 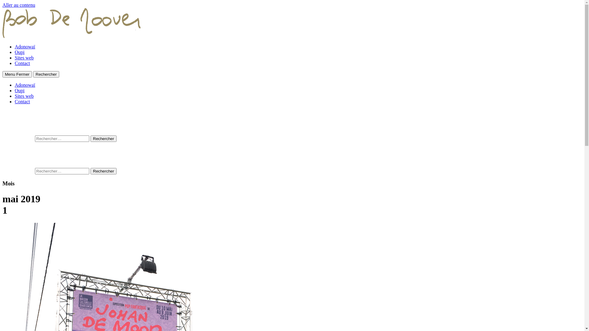 I want to click on Rechercher, so click(x=104, y=139).